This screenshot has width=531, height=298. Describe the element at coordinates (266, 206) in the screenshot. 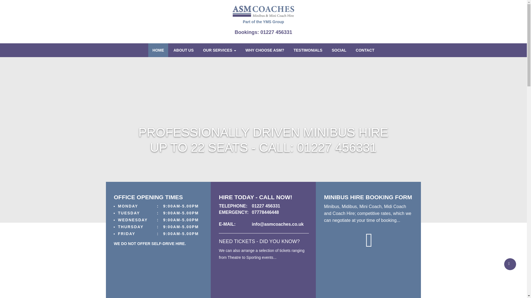

I see `01227 456331` at that location.